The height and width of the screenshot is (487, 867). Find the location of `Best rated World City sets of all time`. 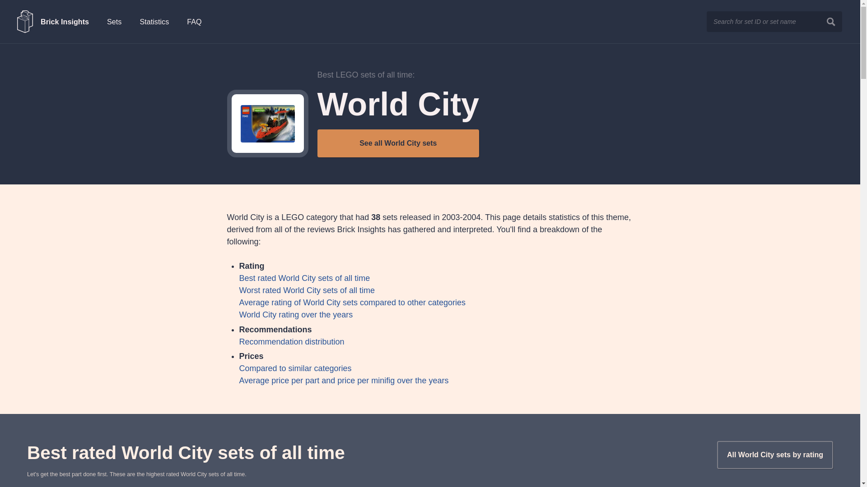

Best rated World City sets of all time is located at coordinates (304, 278).